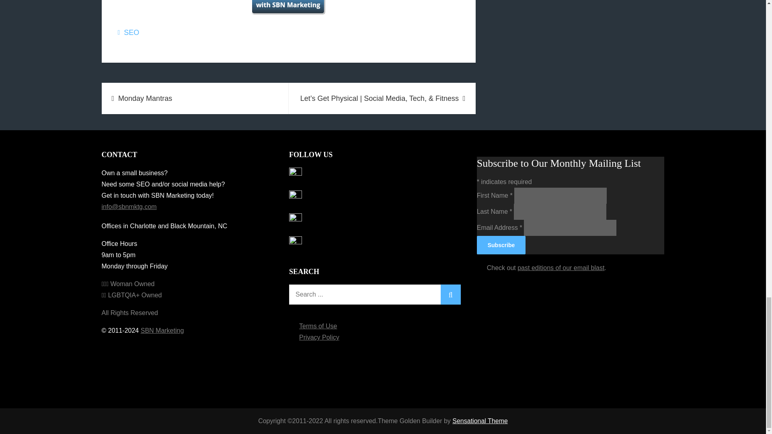  Describe the element at coordinates (375, 295) in the screenshot. I see `Search for:` at that location.